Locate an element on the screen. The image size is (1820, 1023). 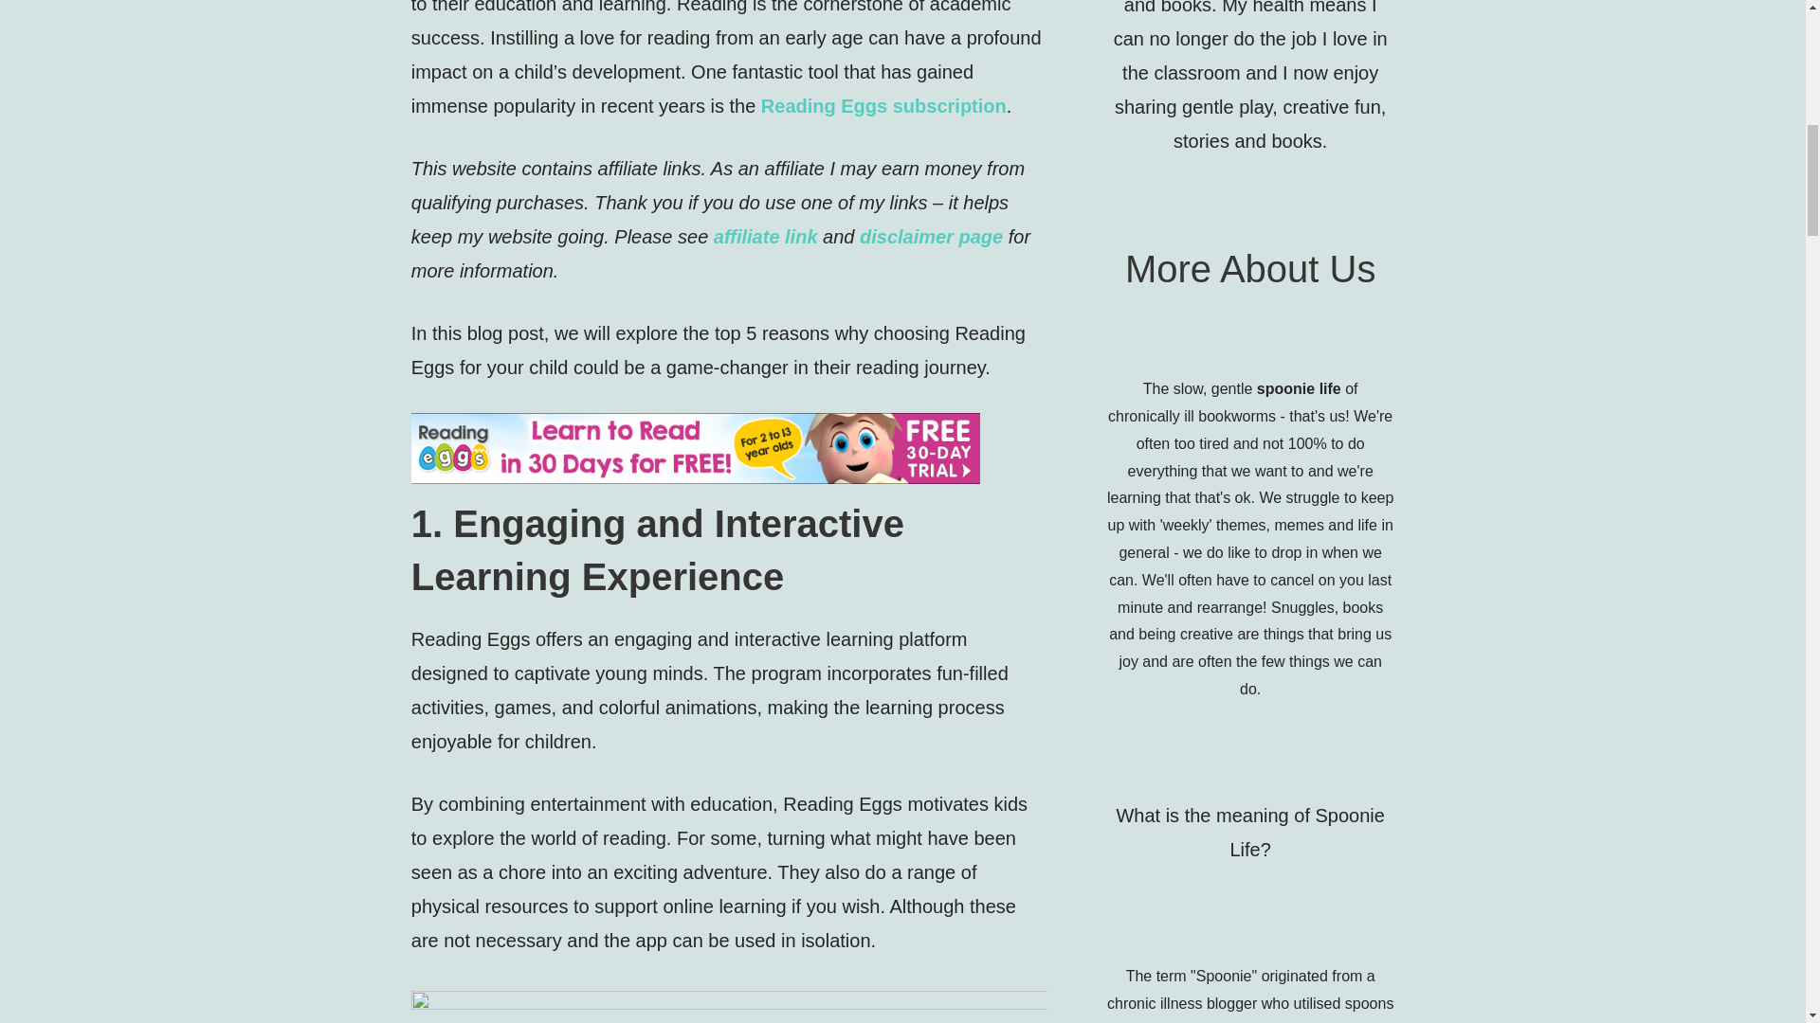
disclaimer page is located at coordinates (931, 237).